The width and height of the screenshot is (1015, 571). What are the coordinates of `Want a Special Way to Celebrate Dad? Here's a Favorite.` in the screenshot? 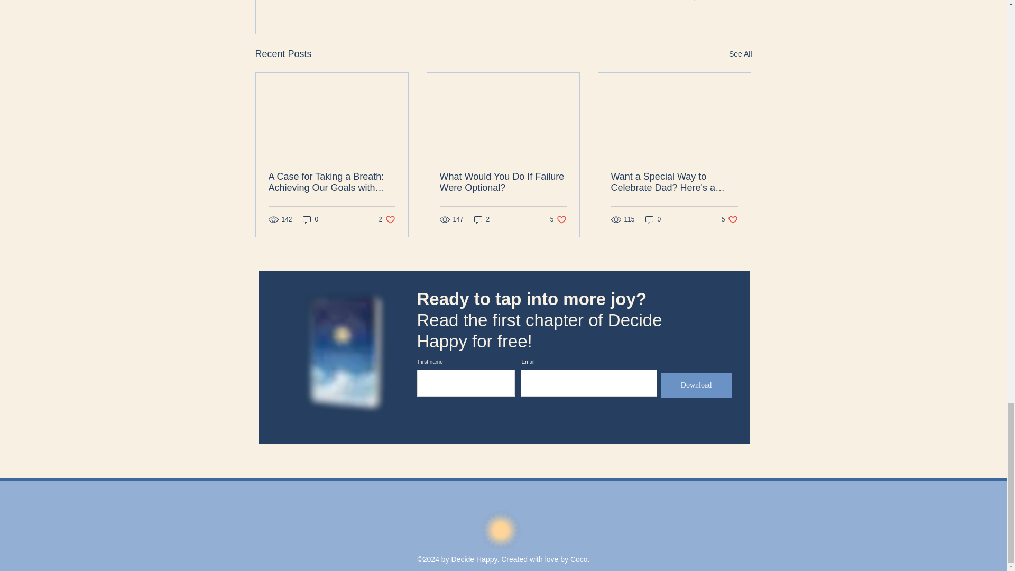 It's located at (674, 182).